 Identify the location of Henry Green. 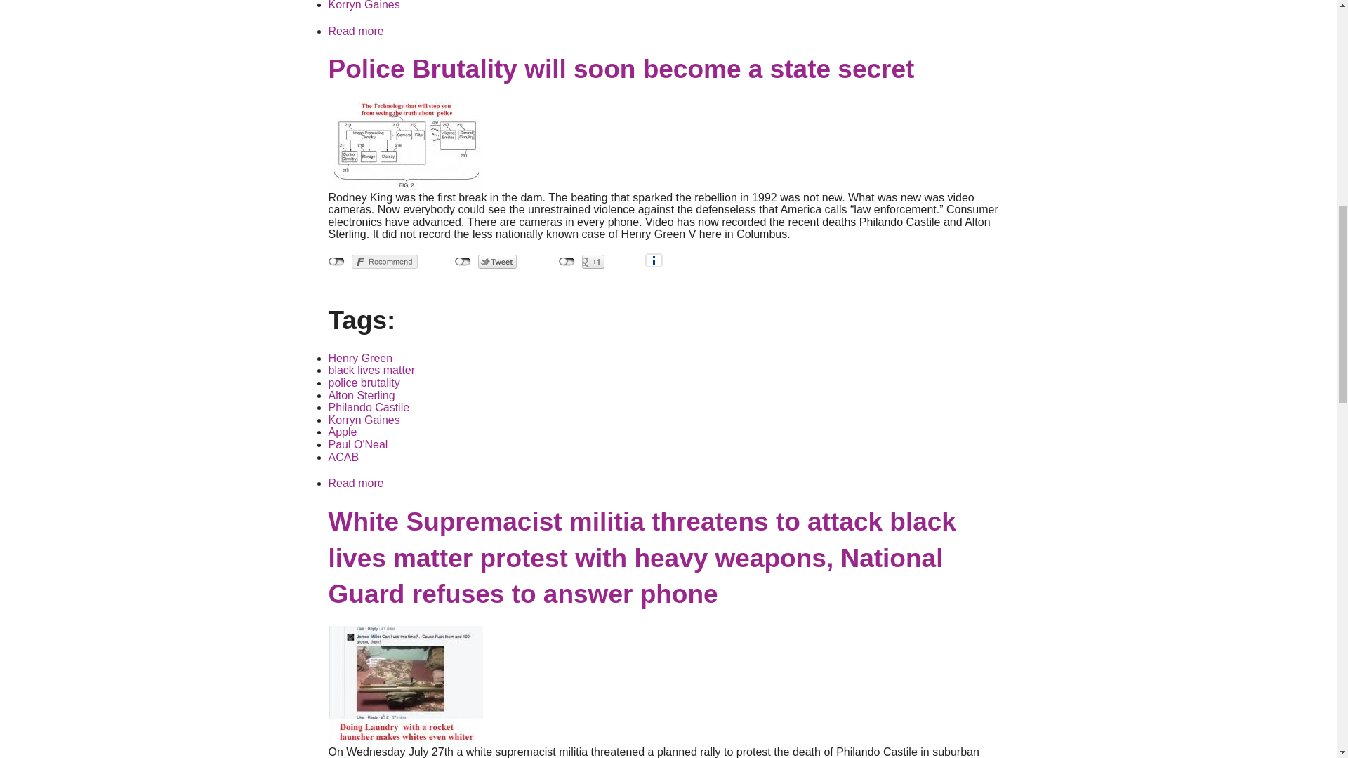
(361, 358).